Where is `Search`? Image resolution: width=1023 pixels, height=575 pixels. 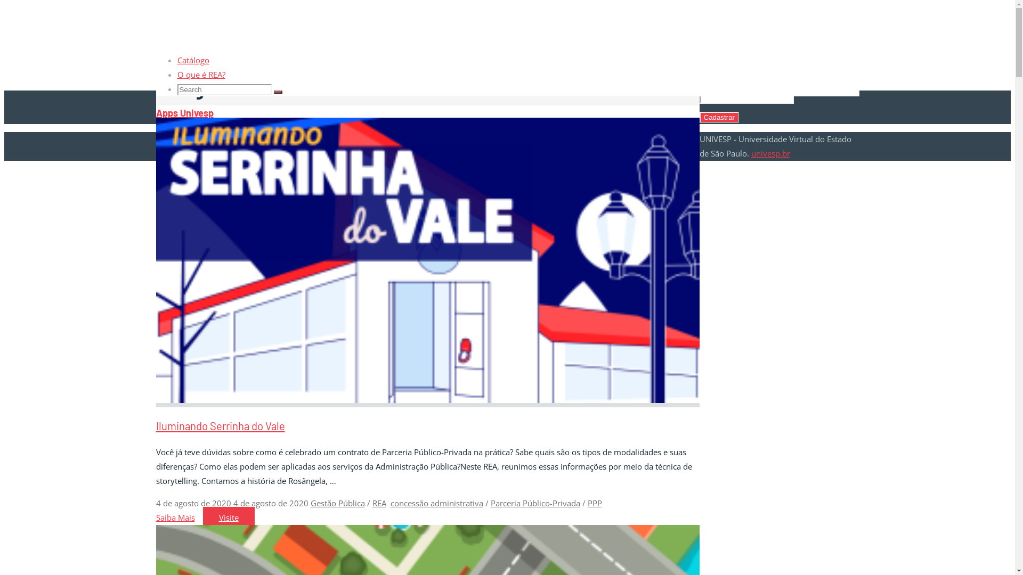
Search is located at coordinates (278, 92).